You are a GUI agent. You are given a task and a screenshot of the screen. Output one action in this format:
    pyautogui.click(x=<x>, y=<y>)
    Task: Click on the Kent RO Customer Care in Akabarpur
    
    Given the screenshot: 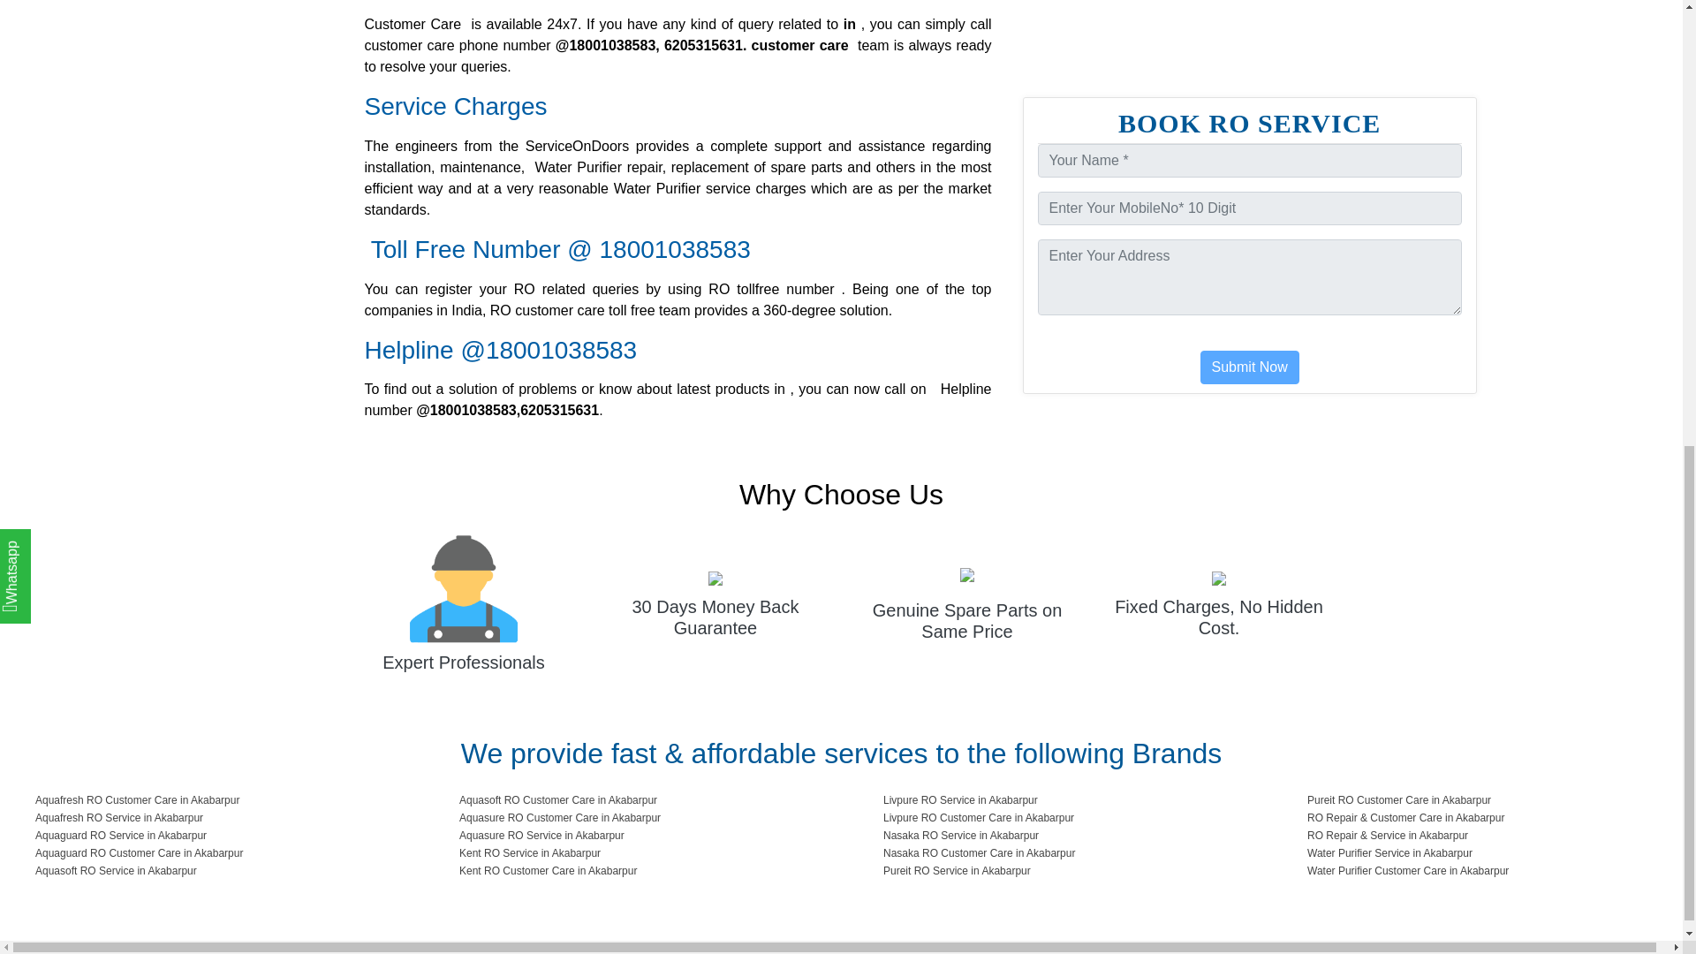 What is the action you would take?
    pyautogui.click(x=640, y=871)
    